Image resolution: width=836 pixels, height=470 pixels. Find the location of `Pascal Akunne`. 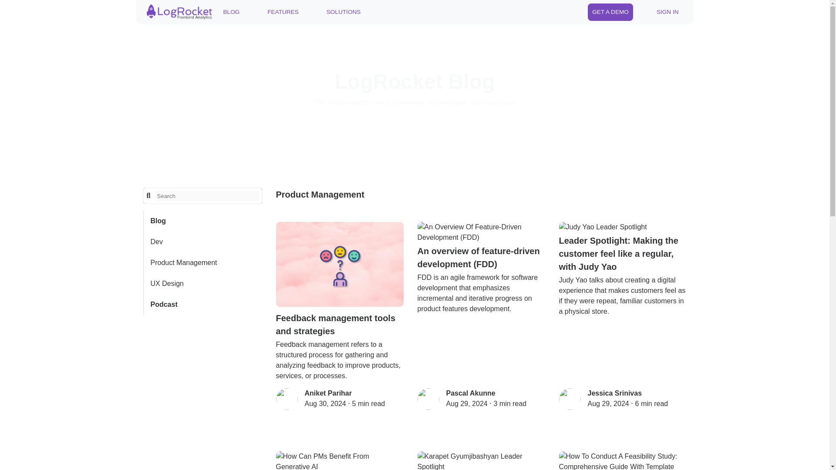

Pascal Akunne is located at coordinates (470, 393).